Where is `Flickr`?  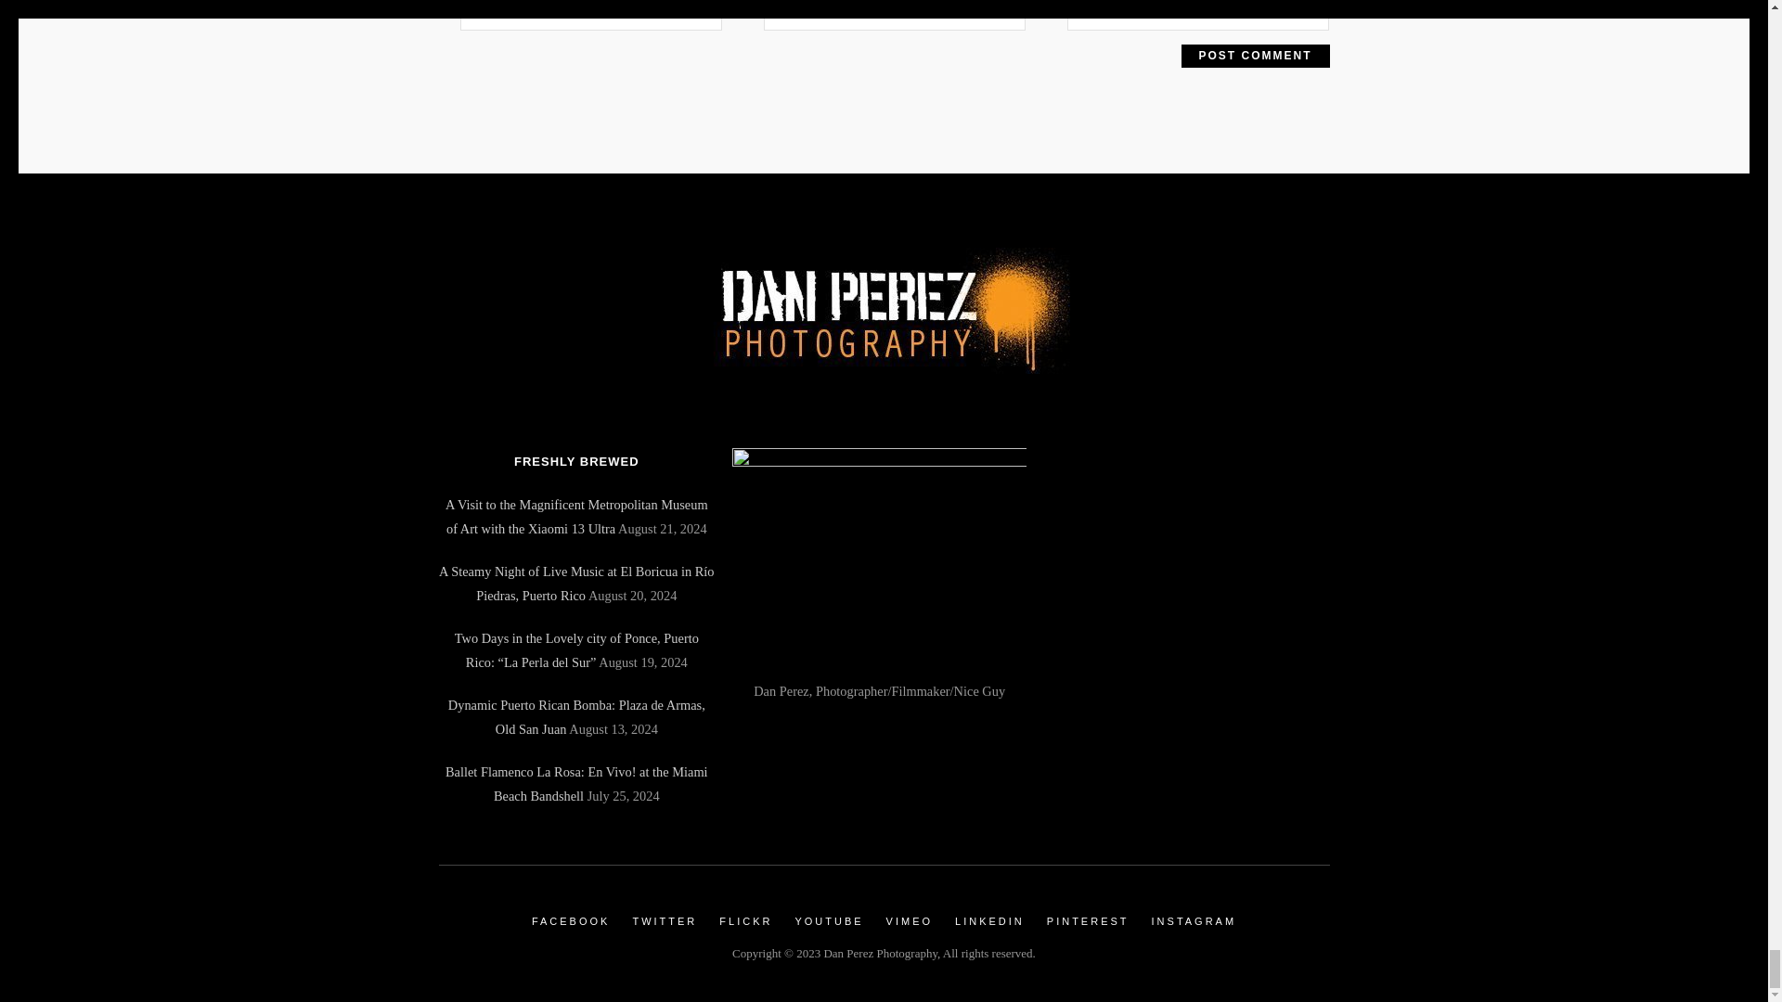 Flickr is located at coordinates (745, 921).